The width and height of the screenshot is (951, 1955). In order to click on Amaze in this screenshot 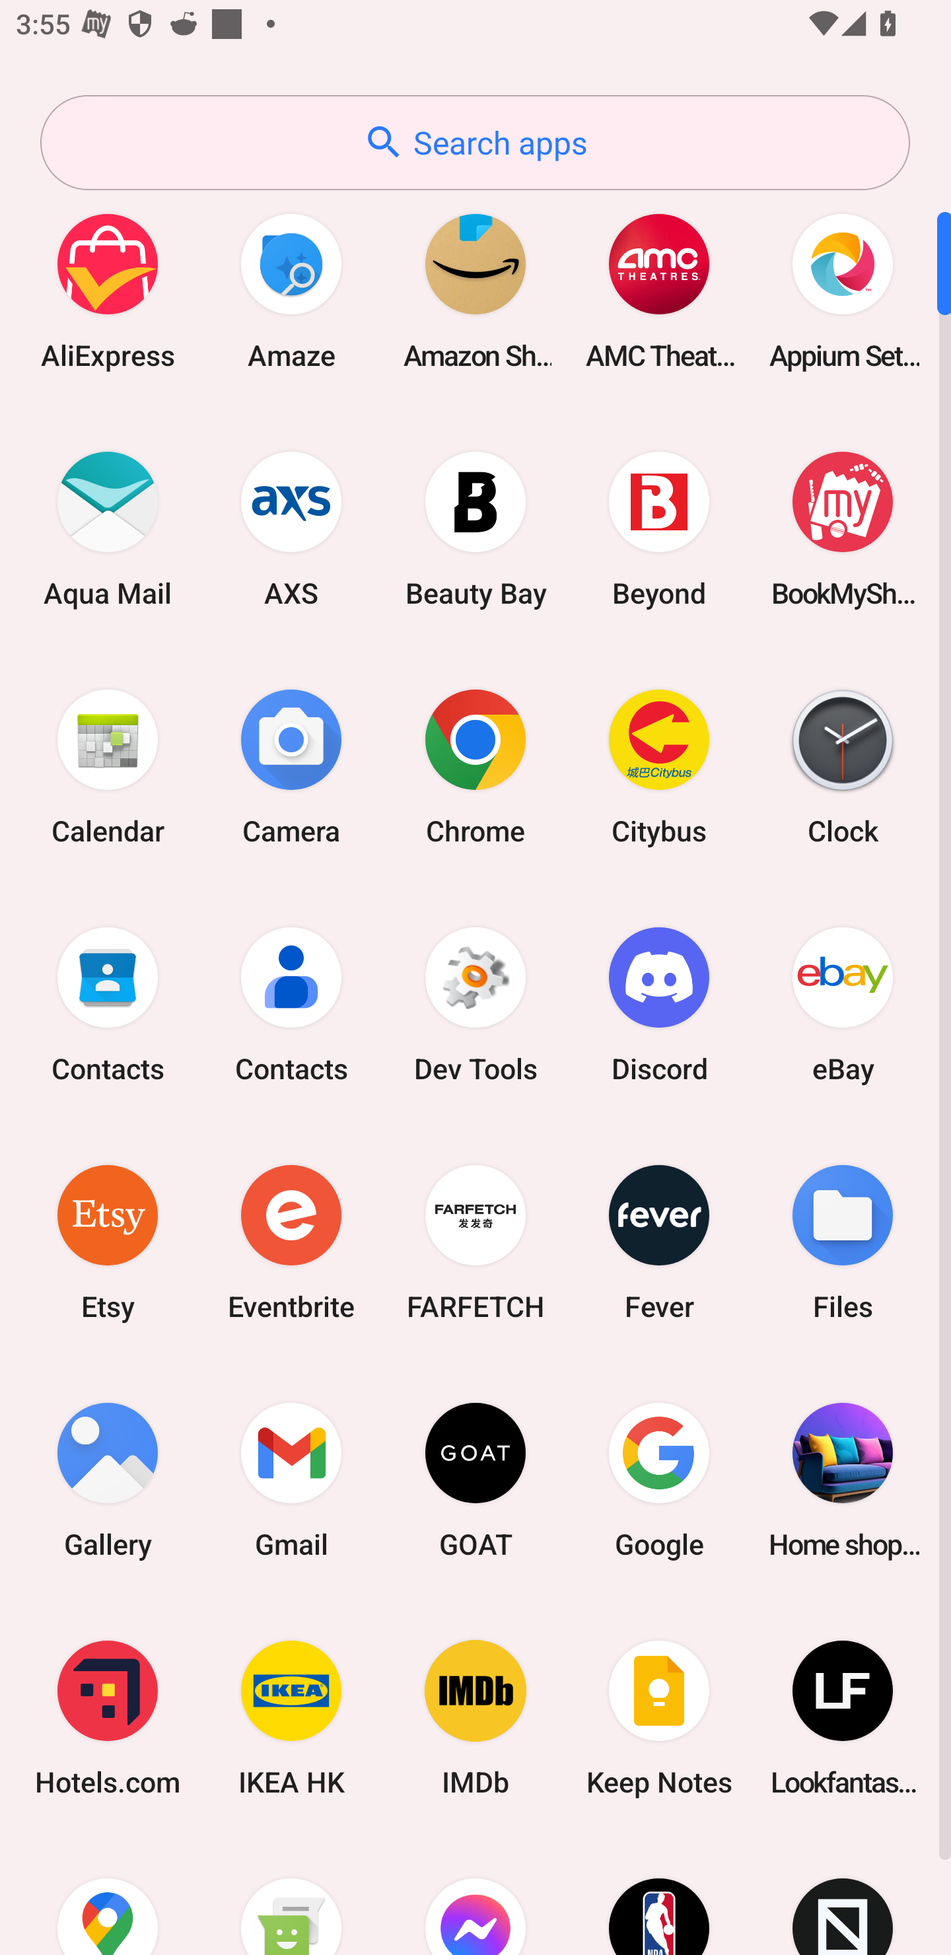, I will do `click(291, 291)`.